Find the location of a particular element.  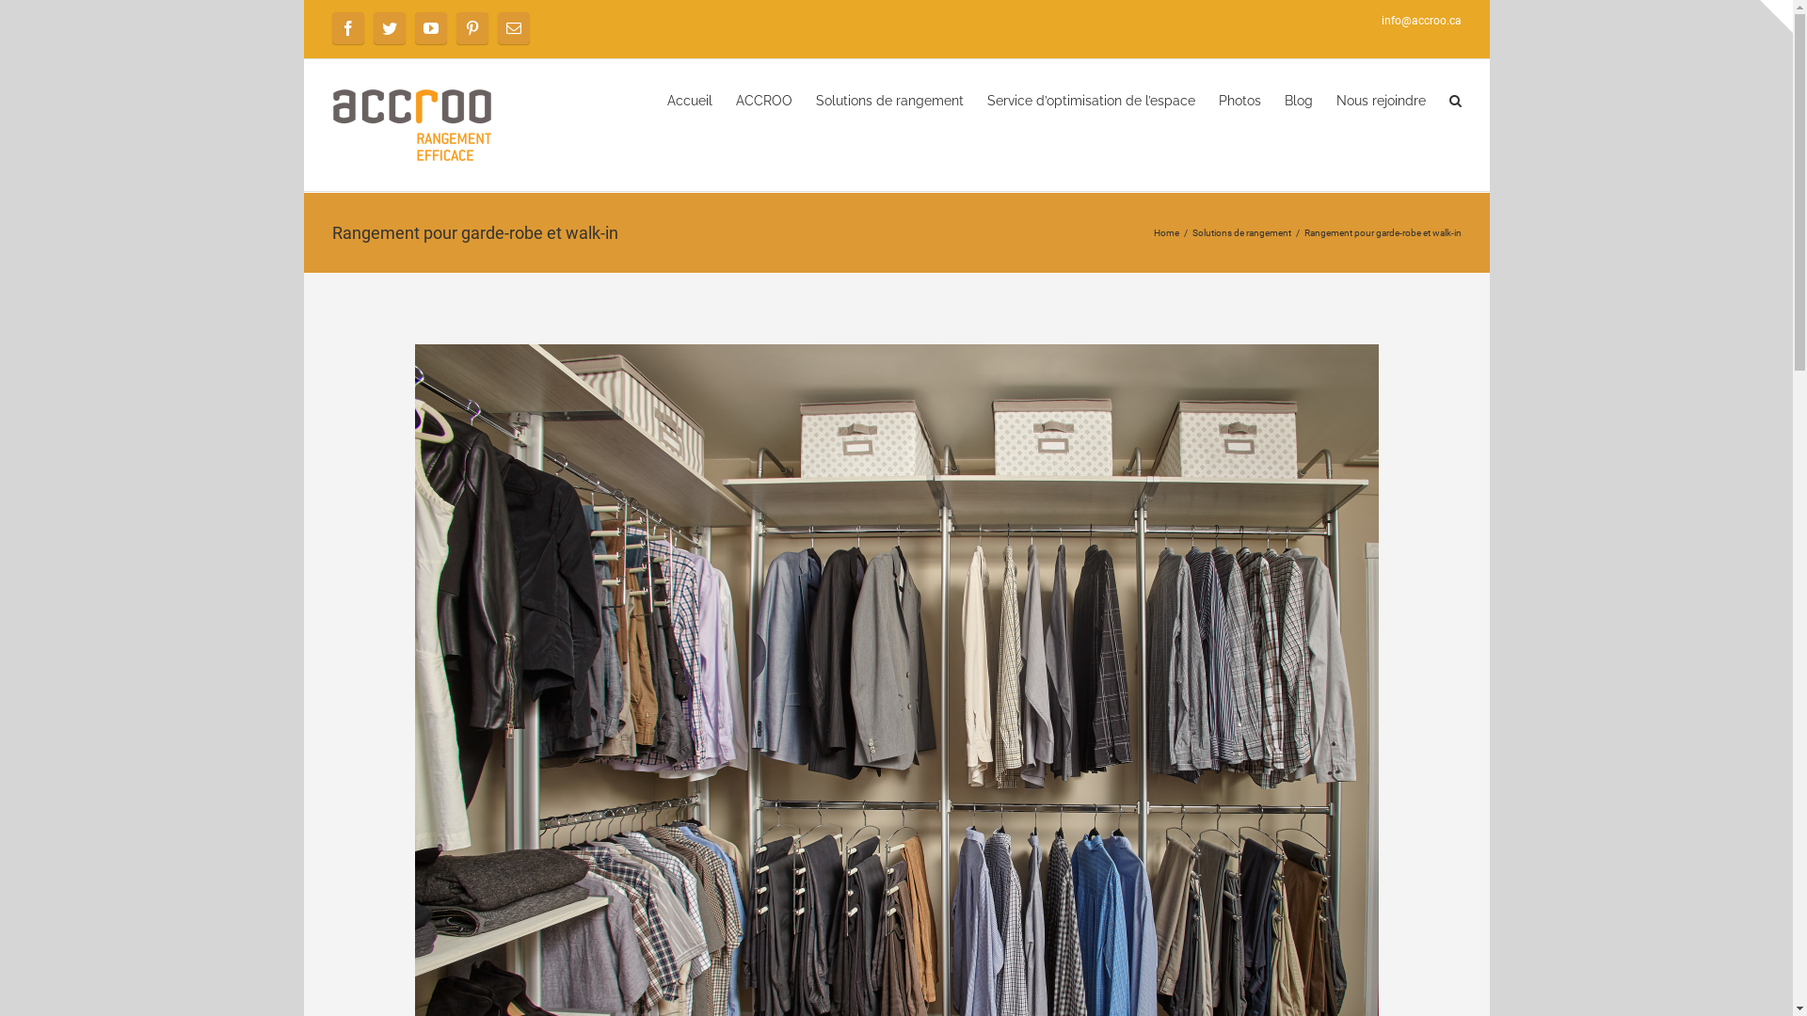

Solutions de rangement is located at coordinates (1240, 233).